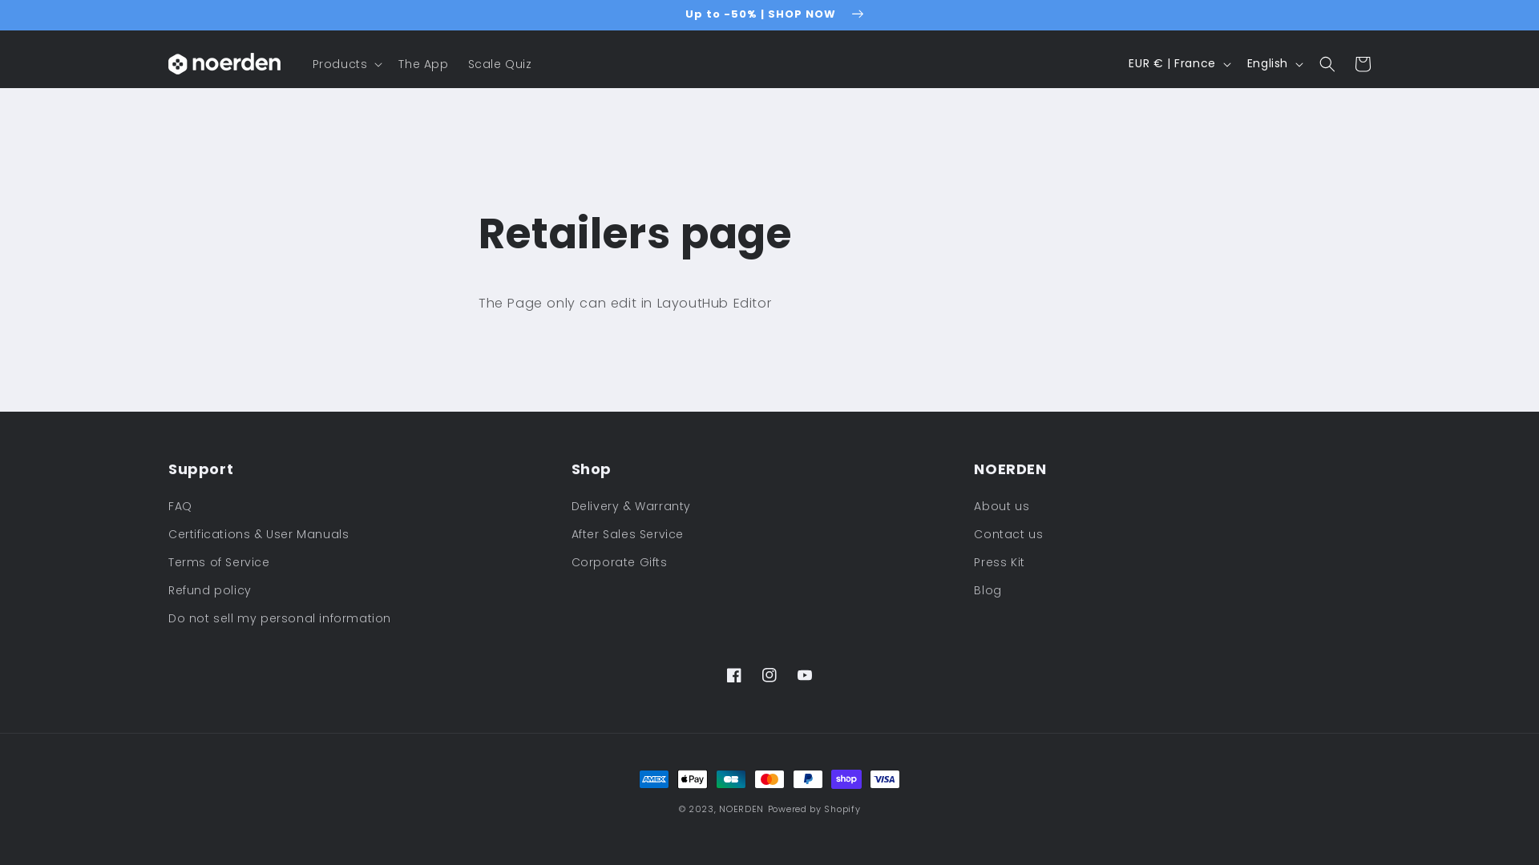 This screenshot has height=865, width=1539. Describe the element at coordinates (620, 562) in the screenshot. I see `Corporate Gifts` at that location.